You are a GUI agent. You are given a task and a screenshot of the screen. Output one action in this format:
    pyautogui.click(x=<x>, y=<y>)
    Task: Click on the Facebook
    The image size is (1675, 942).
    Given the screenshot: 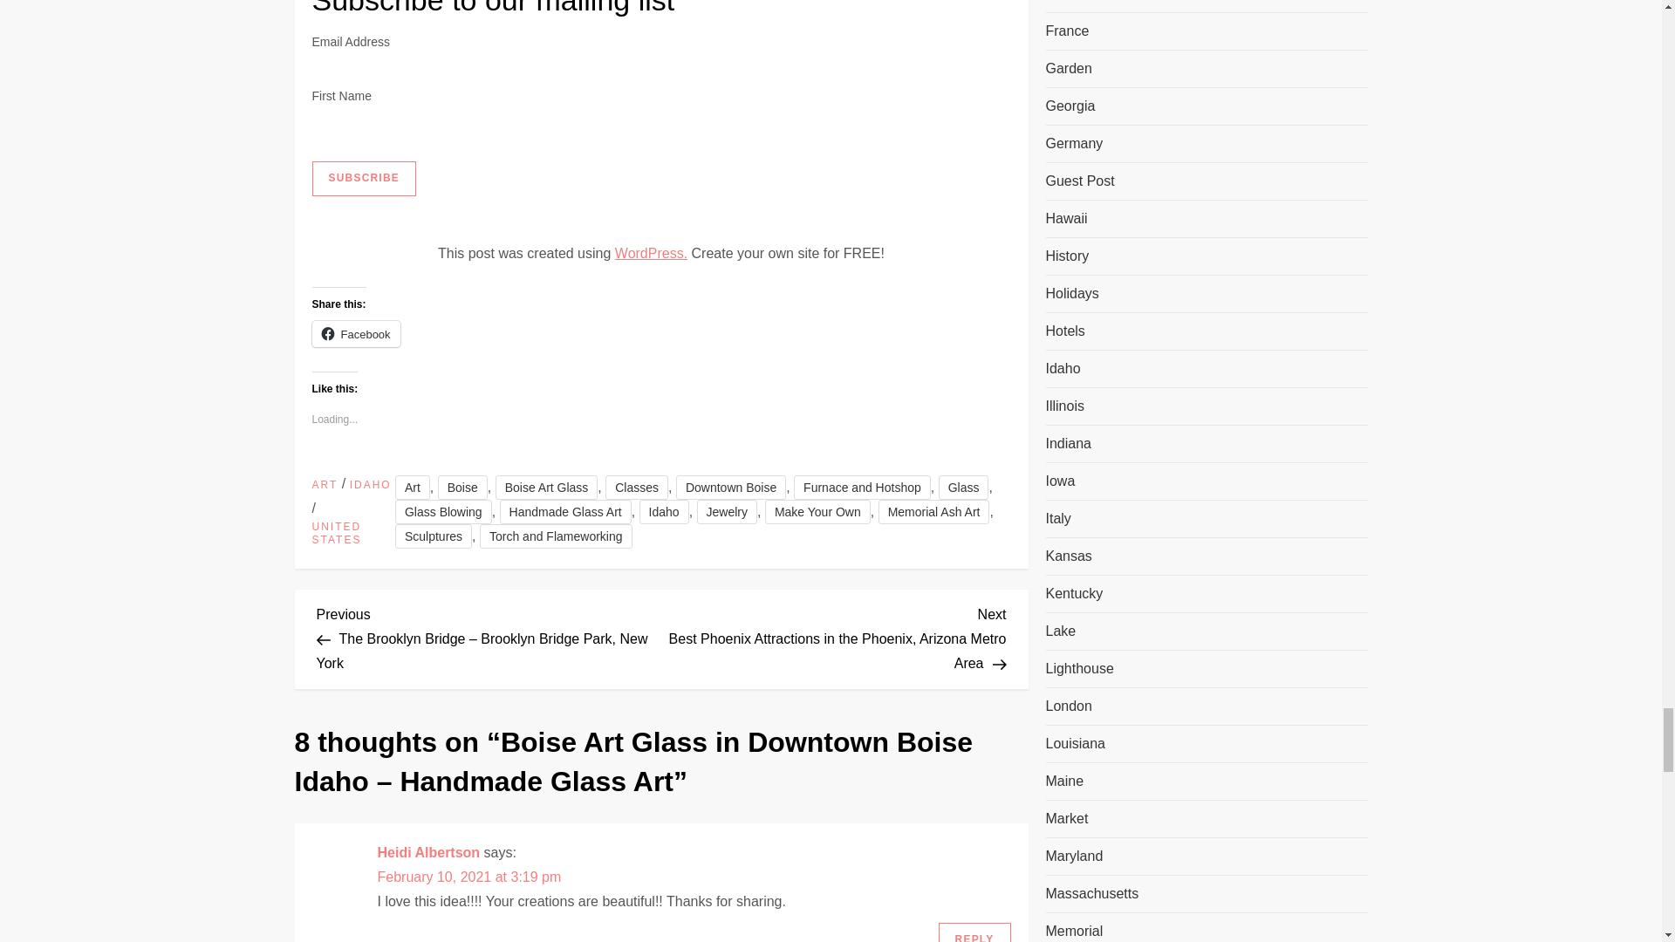 What is the action you would take?
    pyautogui.click(x=356, y=334)
    